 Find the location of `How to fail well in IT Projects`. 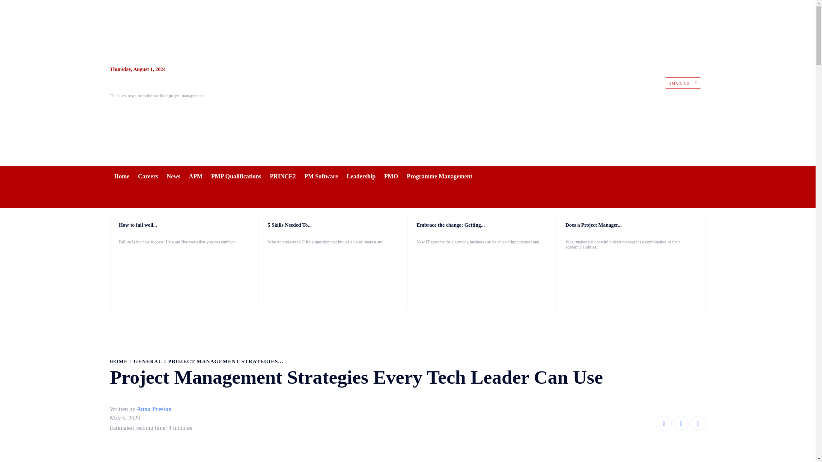

How to fail well in IT Projects is located at coordinates (185, 277).